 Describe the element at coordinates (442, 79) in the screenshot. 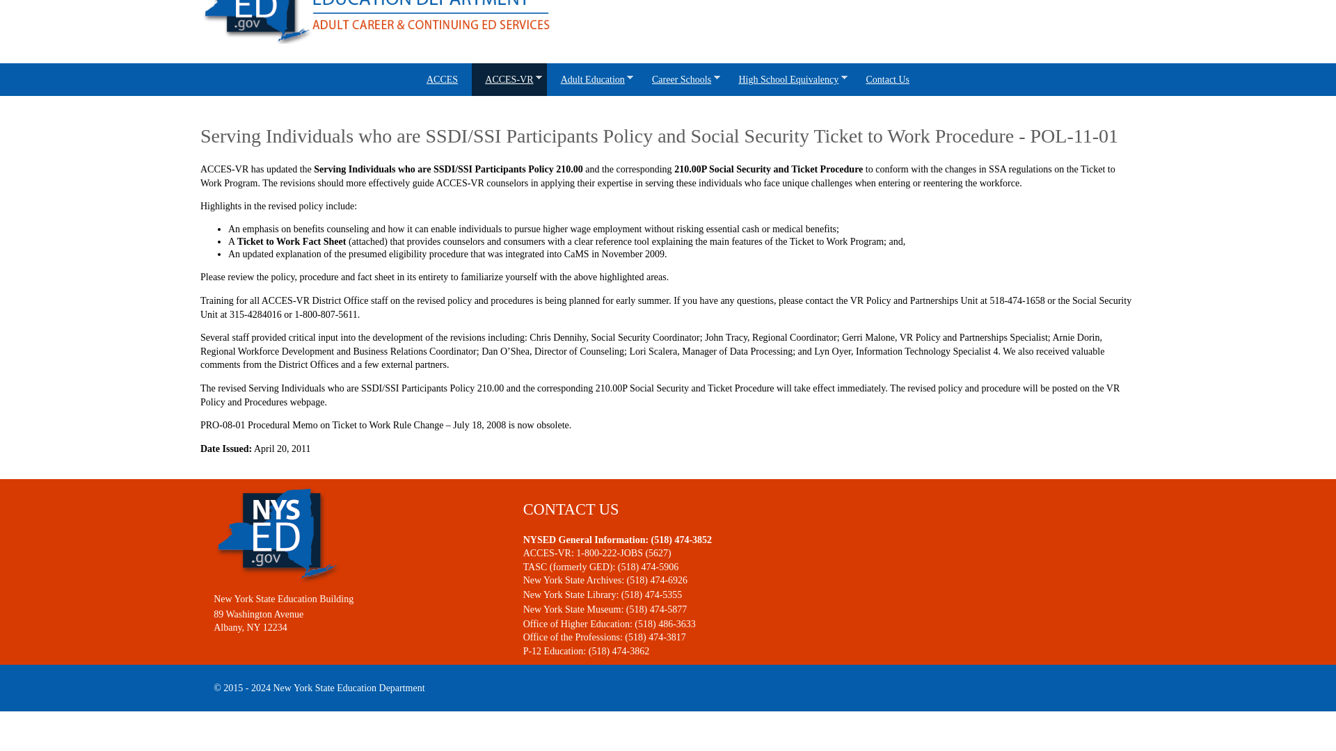

I see `ACCES` at that location.